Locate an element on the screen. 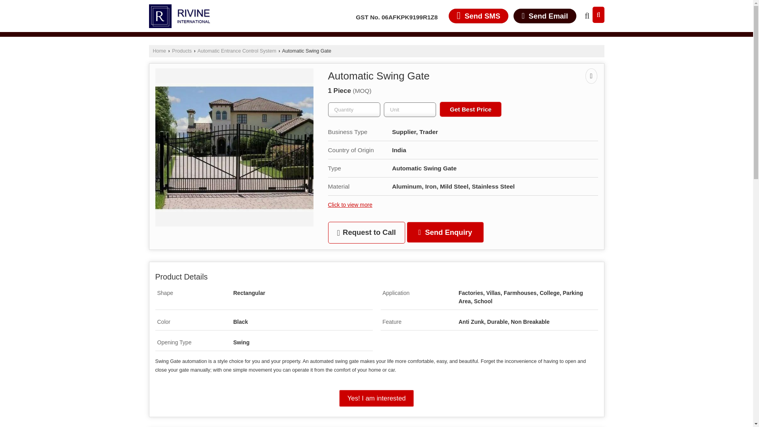  Rivine International is located at coordinates (179, 16).